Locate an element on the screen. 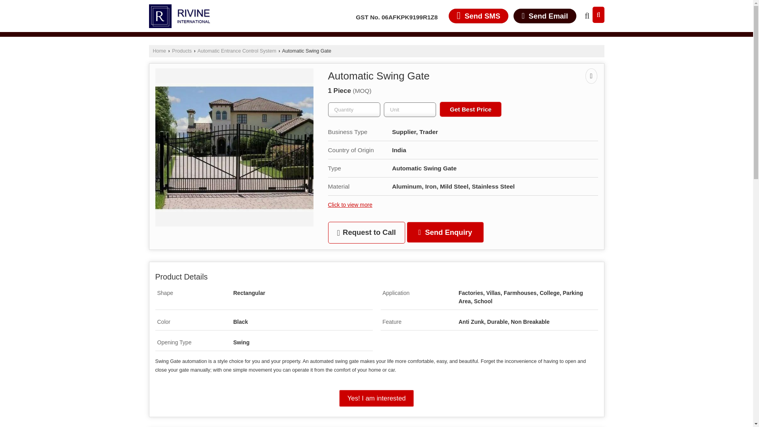  Rivine International is located at coordinates (179, 16).